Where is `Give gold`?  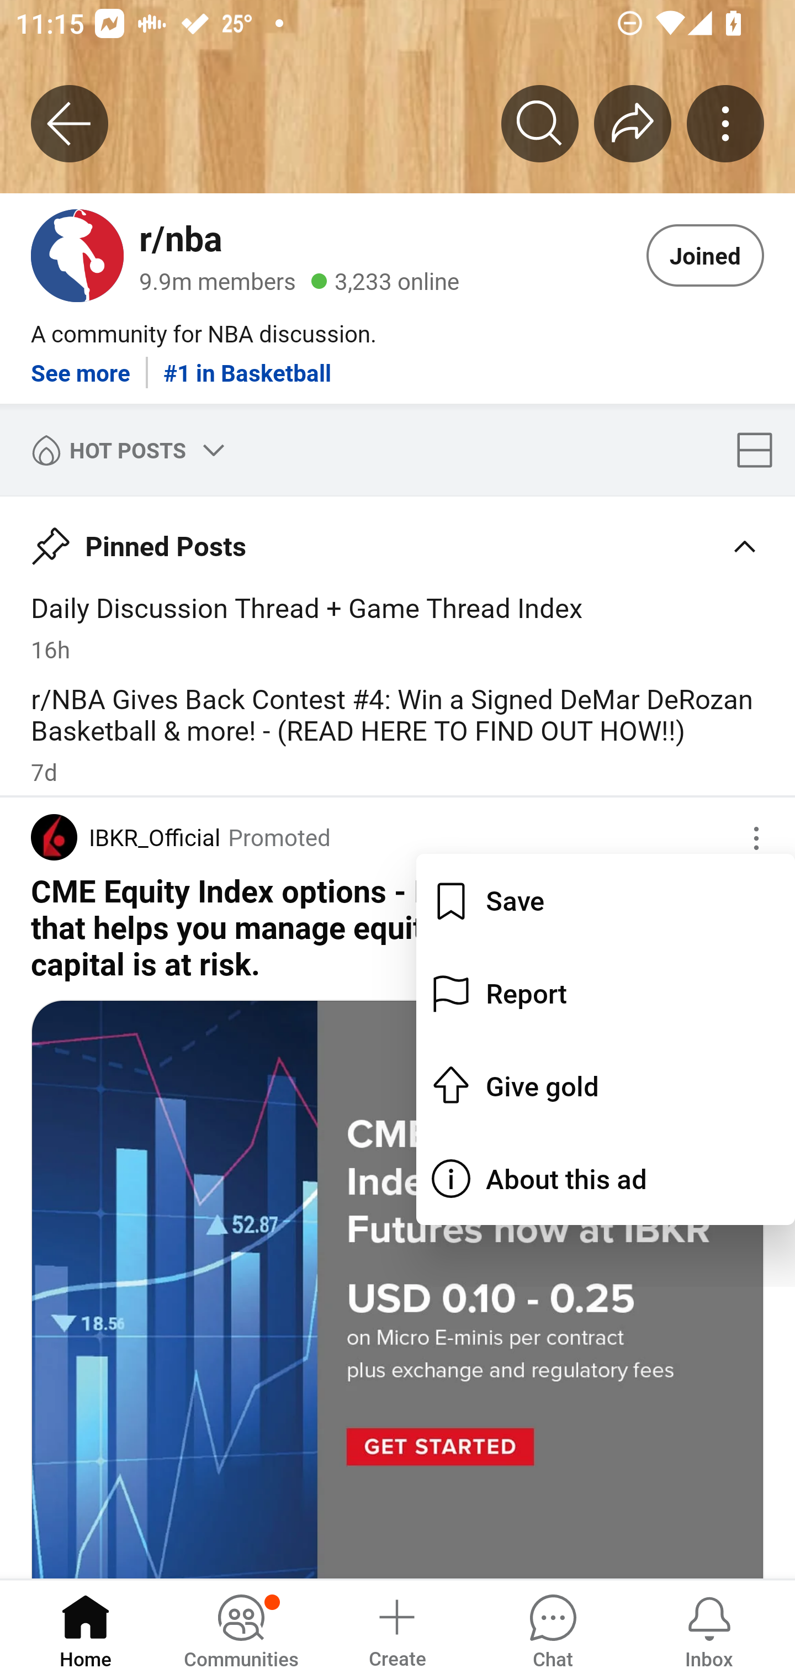 Give gold is located at coordinates (606, 1085).